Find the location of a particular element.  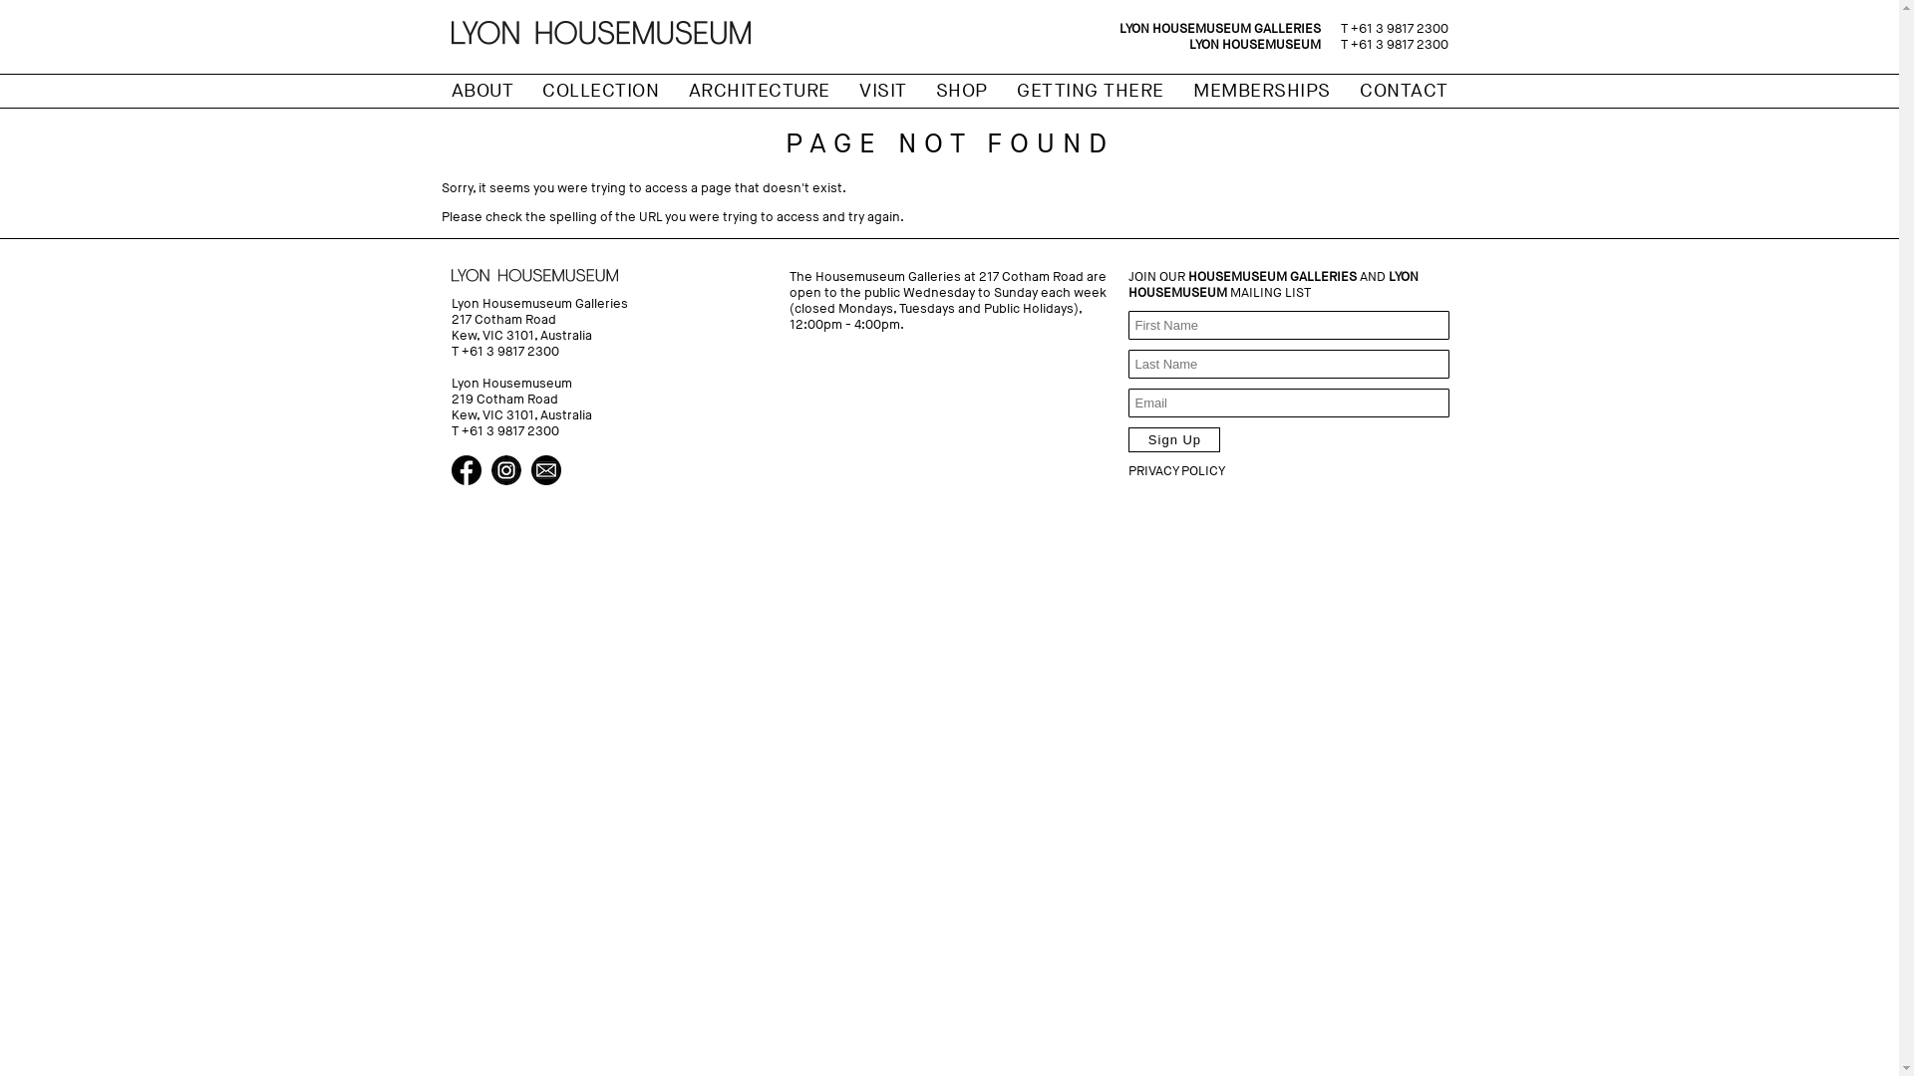

ABOUT is located at coordinates (482, 92).